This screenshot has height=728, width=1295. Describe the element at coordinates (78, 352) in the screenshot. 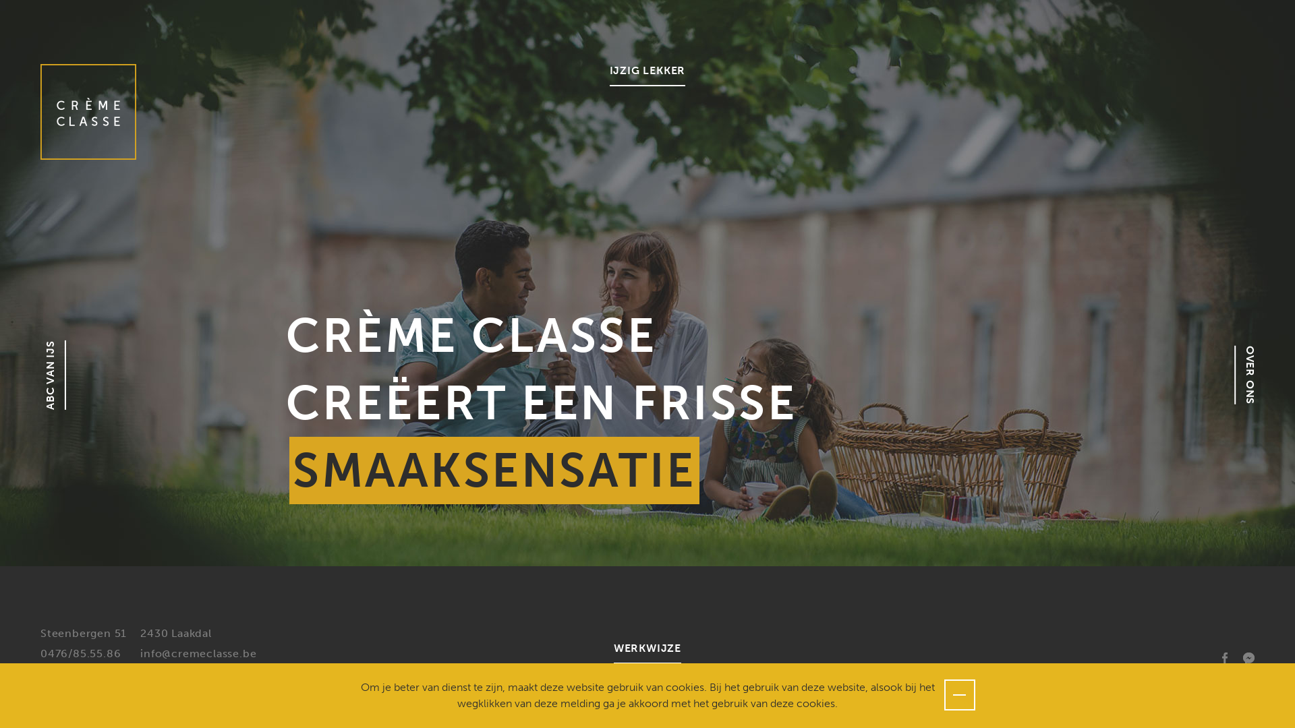

I see `ABC VAN IJS` at that location.